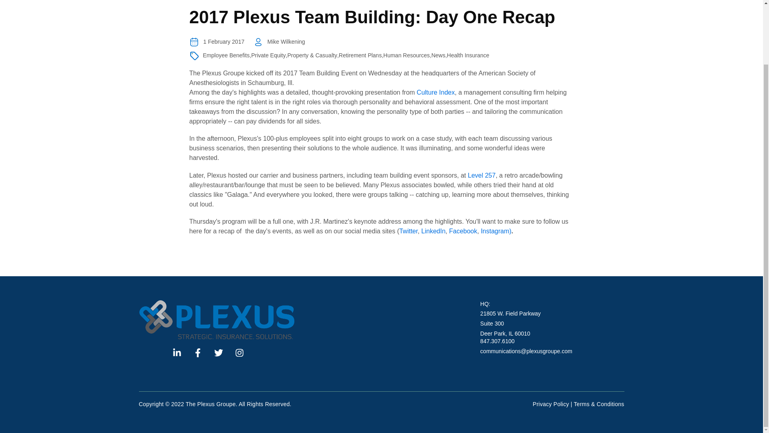 This screenshot has height=433, width=769. What do you see at coordinates (481, 175) in the screenshot?
I see `Level 257` at bounding box center [481, 175].